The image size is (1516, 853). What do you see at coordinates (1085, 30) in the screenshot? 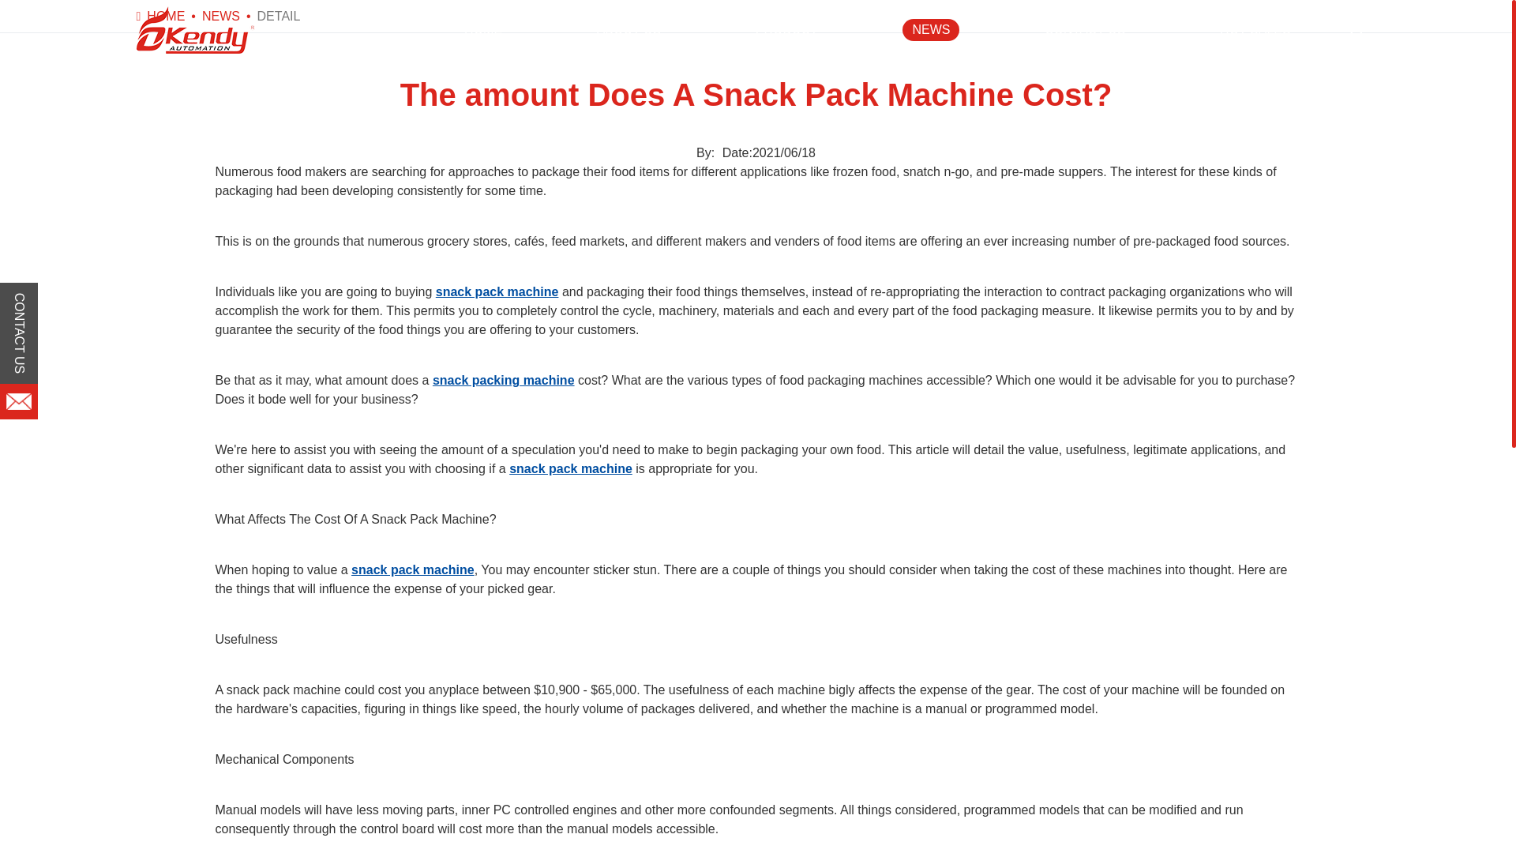
I see `CONTACT US` at bounding box center [1085, 30].